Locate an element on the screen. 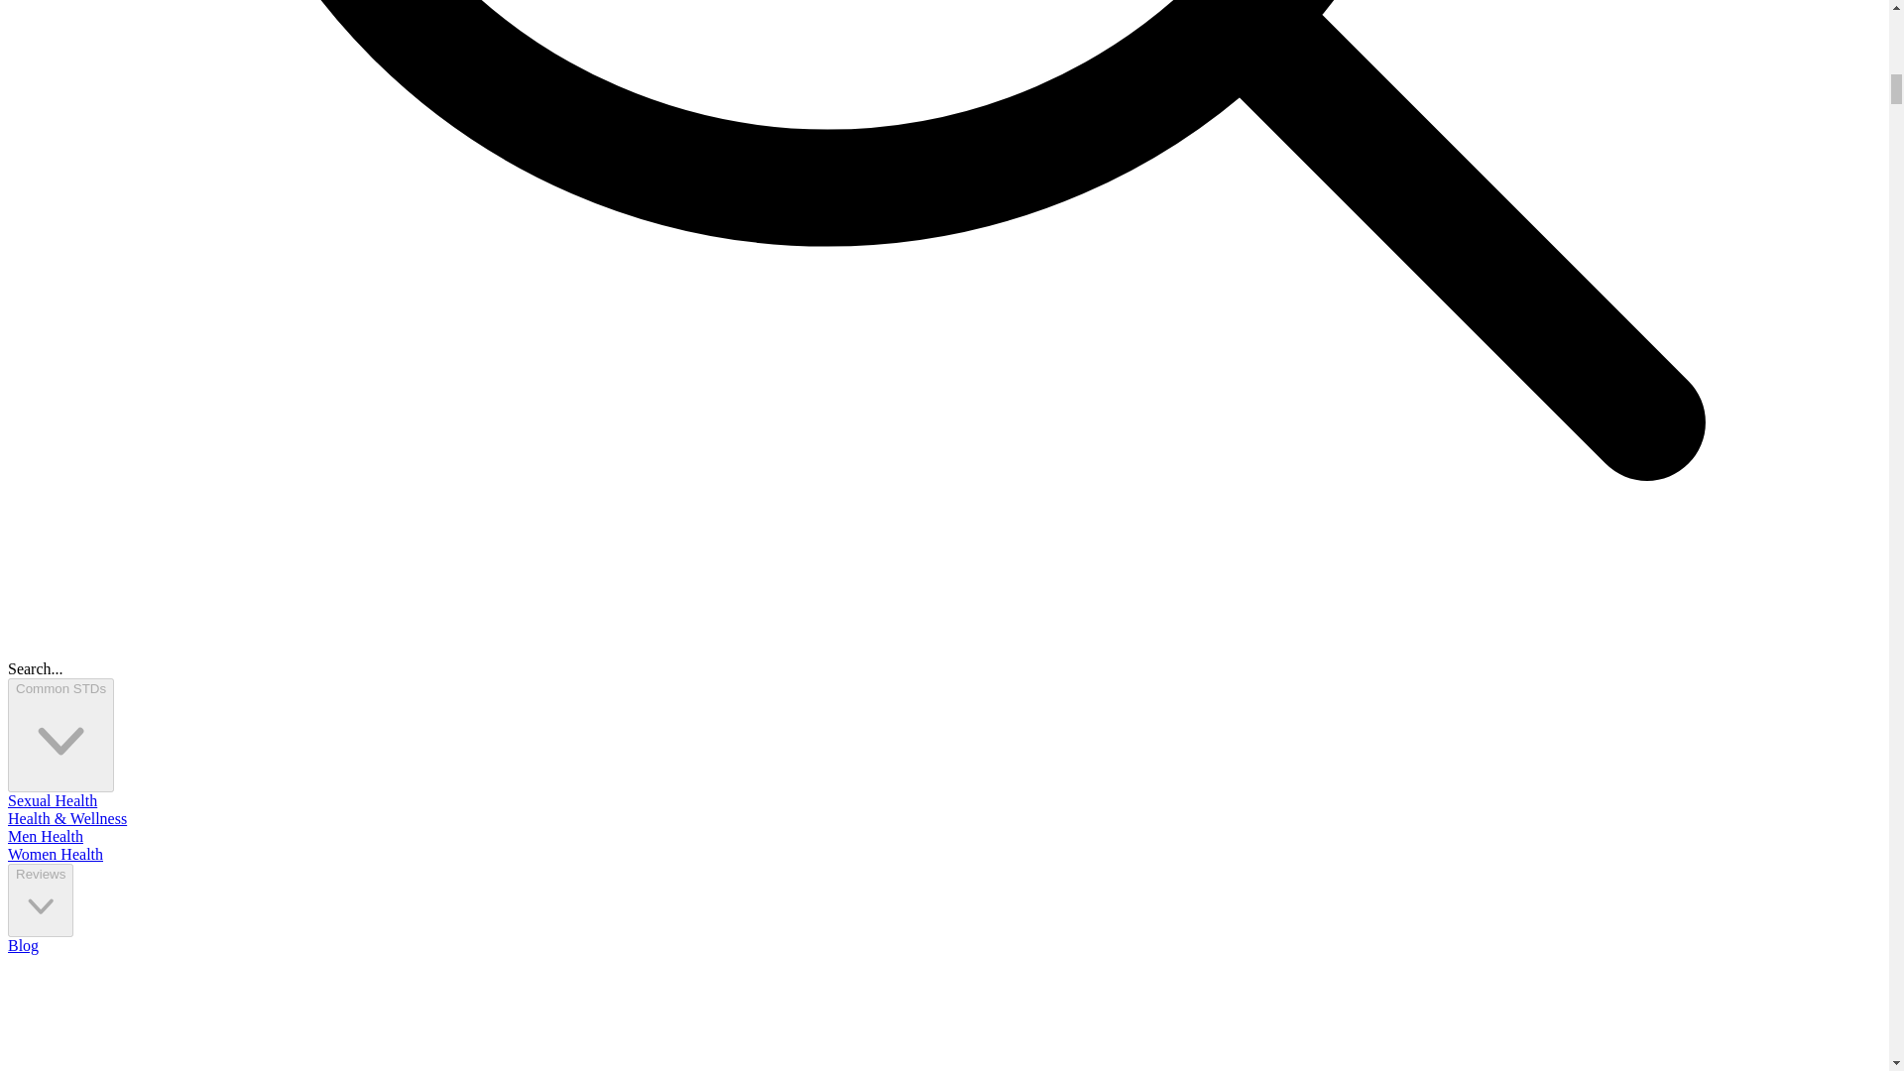  Women Health is located at coordinates (55, 855).